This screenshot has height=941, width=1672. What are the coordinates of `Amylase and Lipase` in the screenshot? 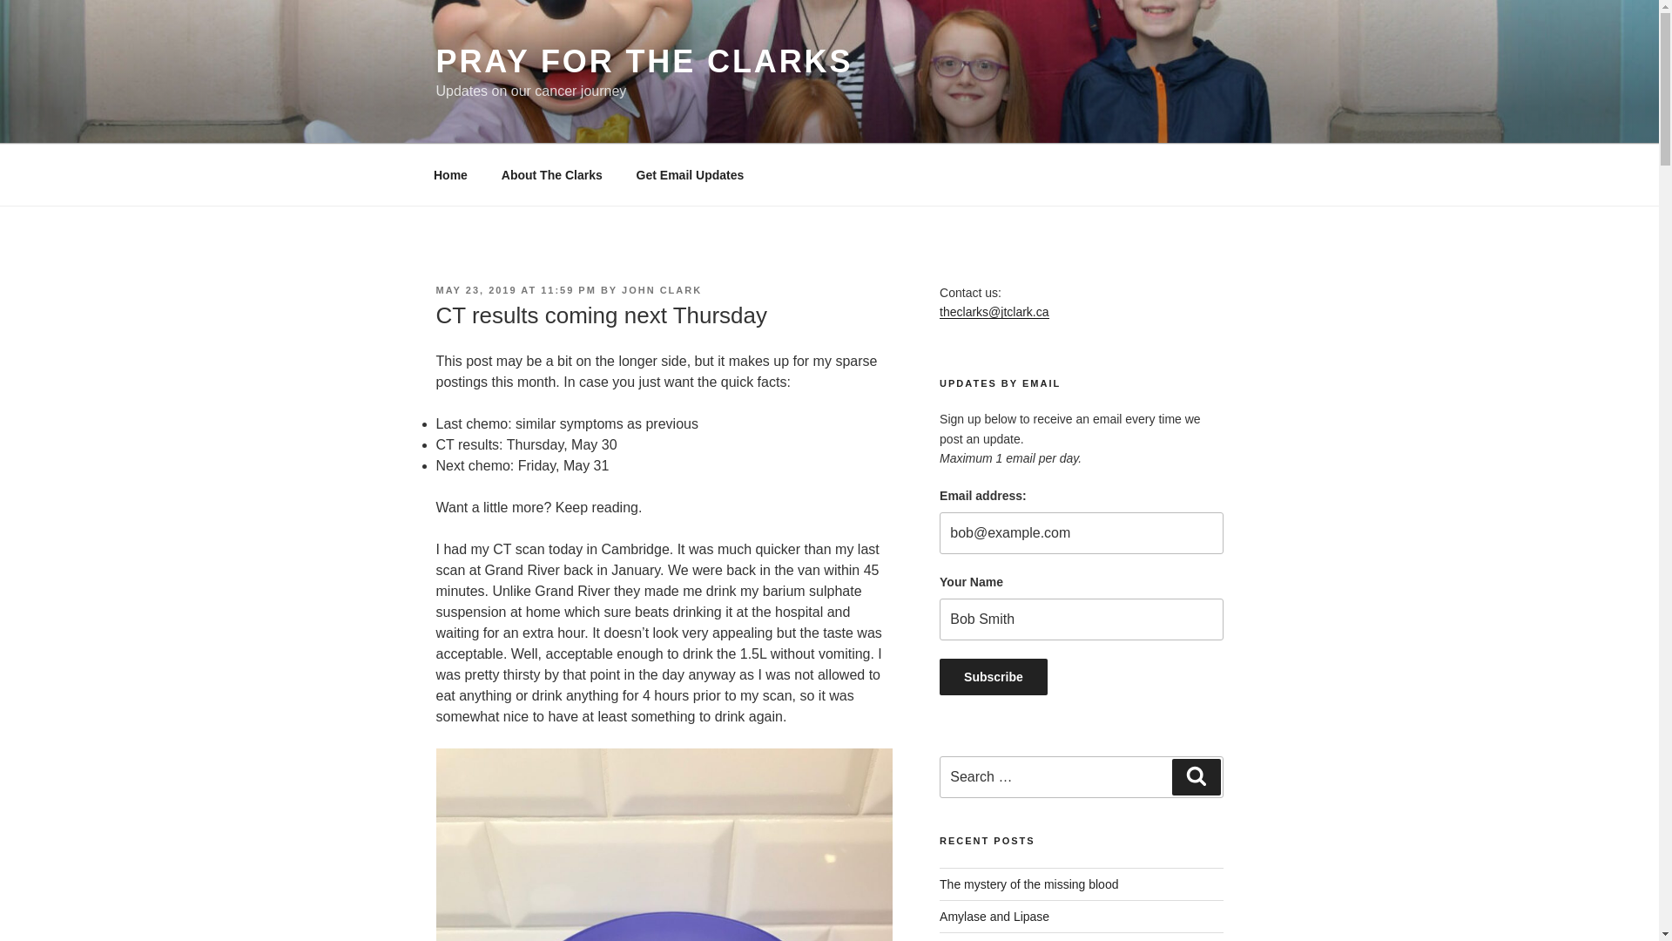 It's located at (994, 917).